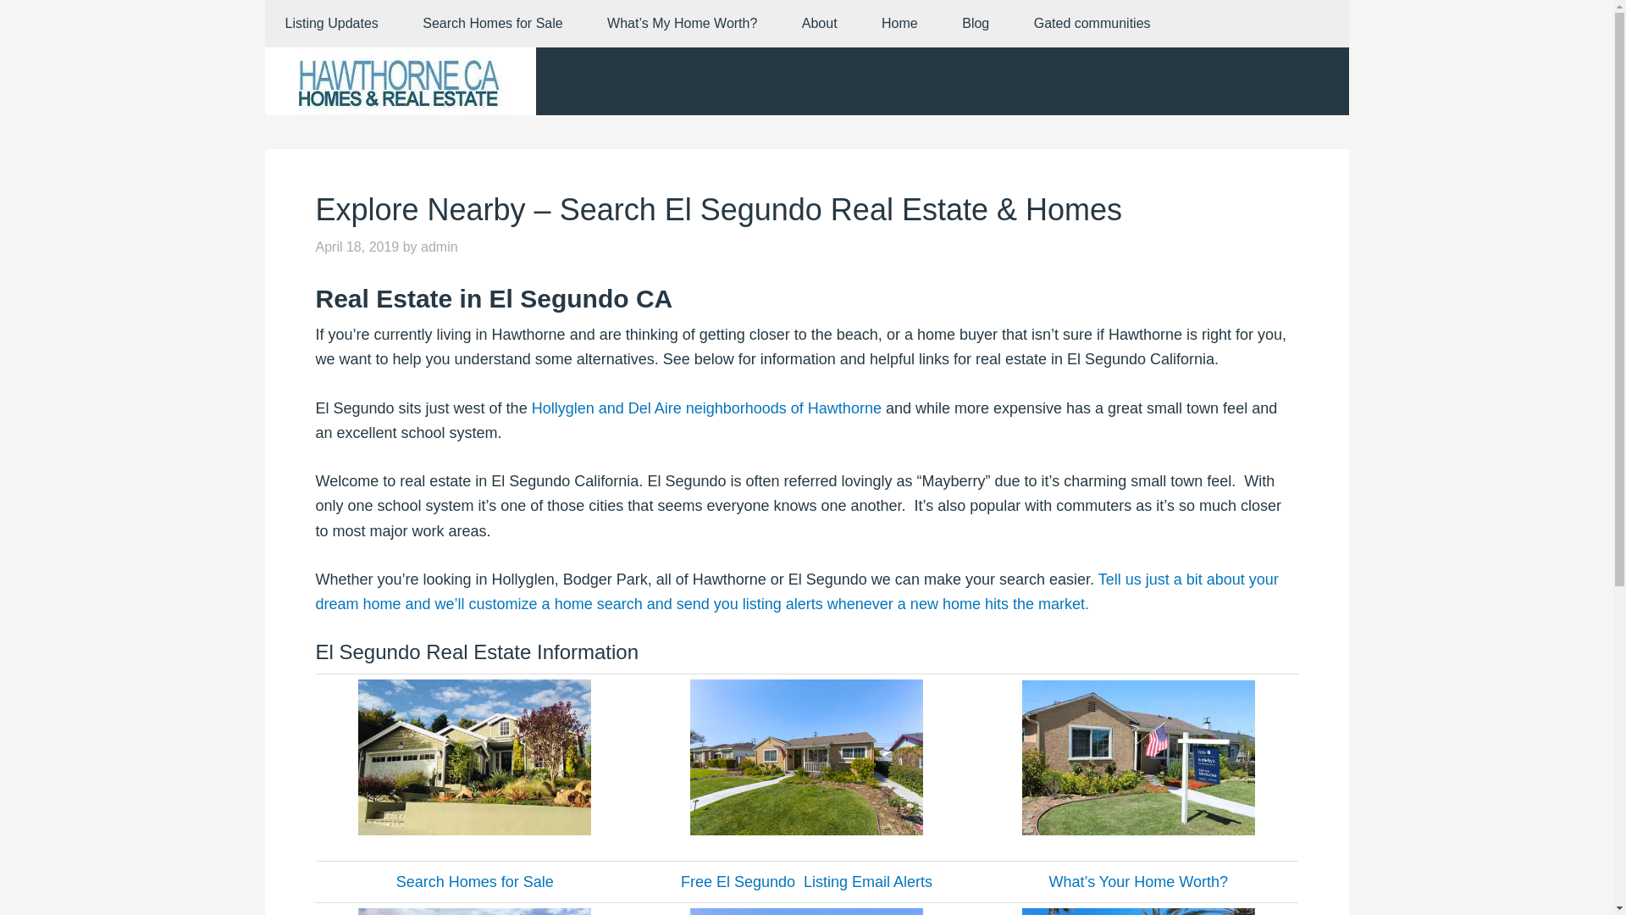 This screenshot has height=915, width=1626. Describe the element at coordinates (820, 24) in the screenshot. I see `About` at that location.